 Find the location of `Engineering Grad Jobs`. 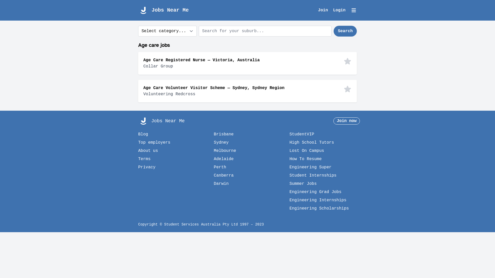

Engineering Grad Jobs is located at coordinates (316, 192).